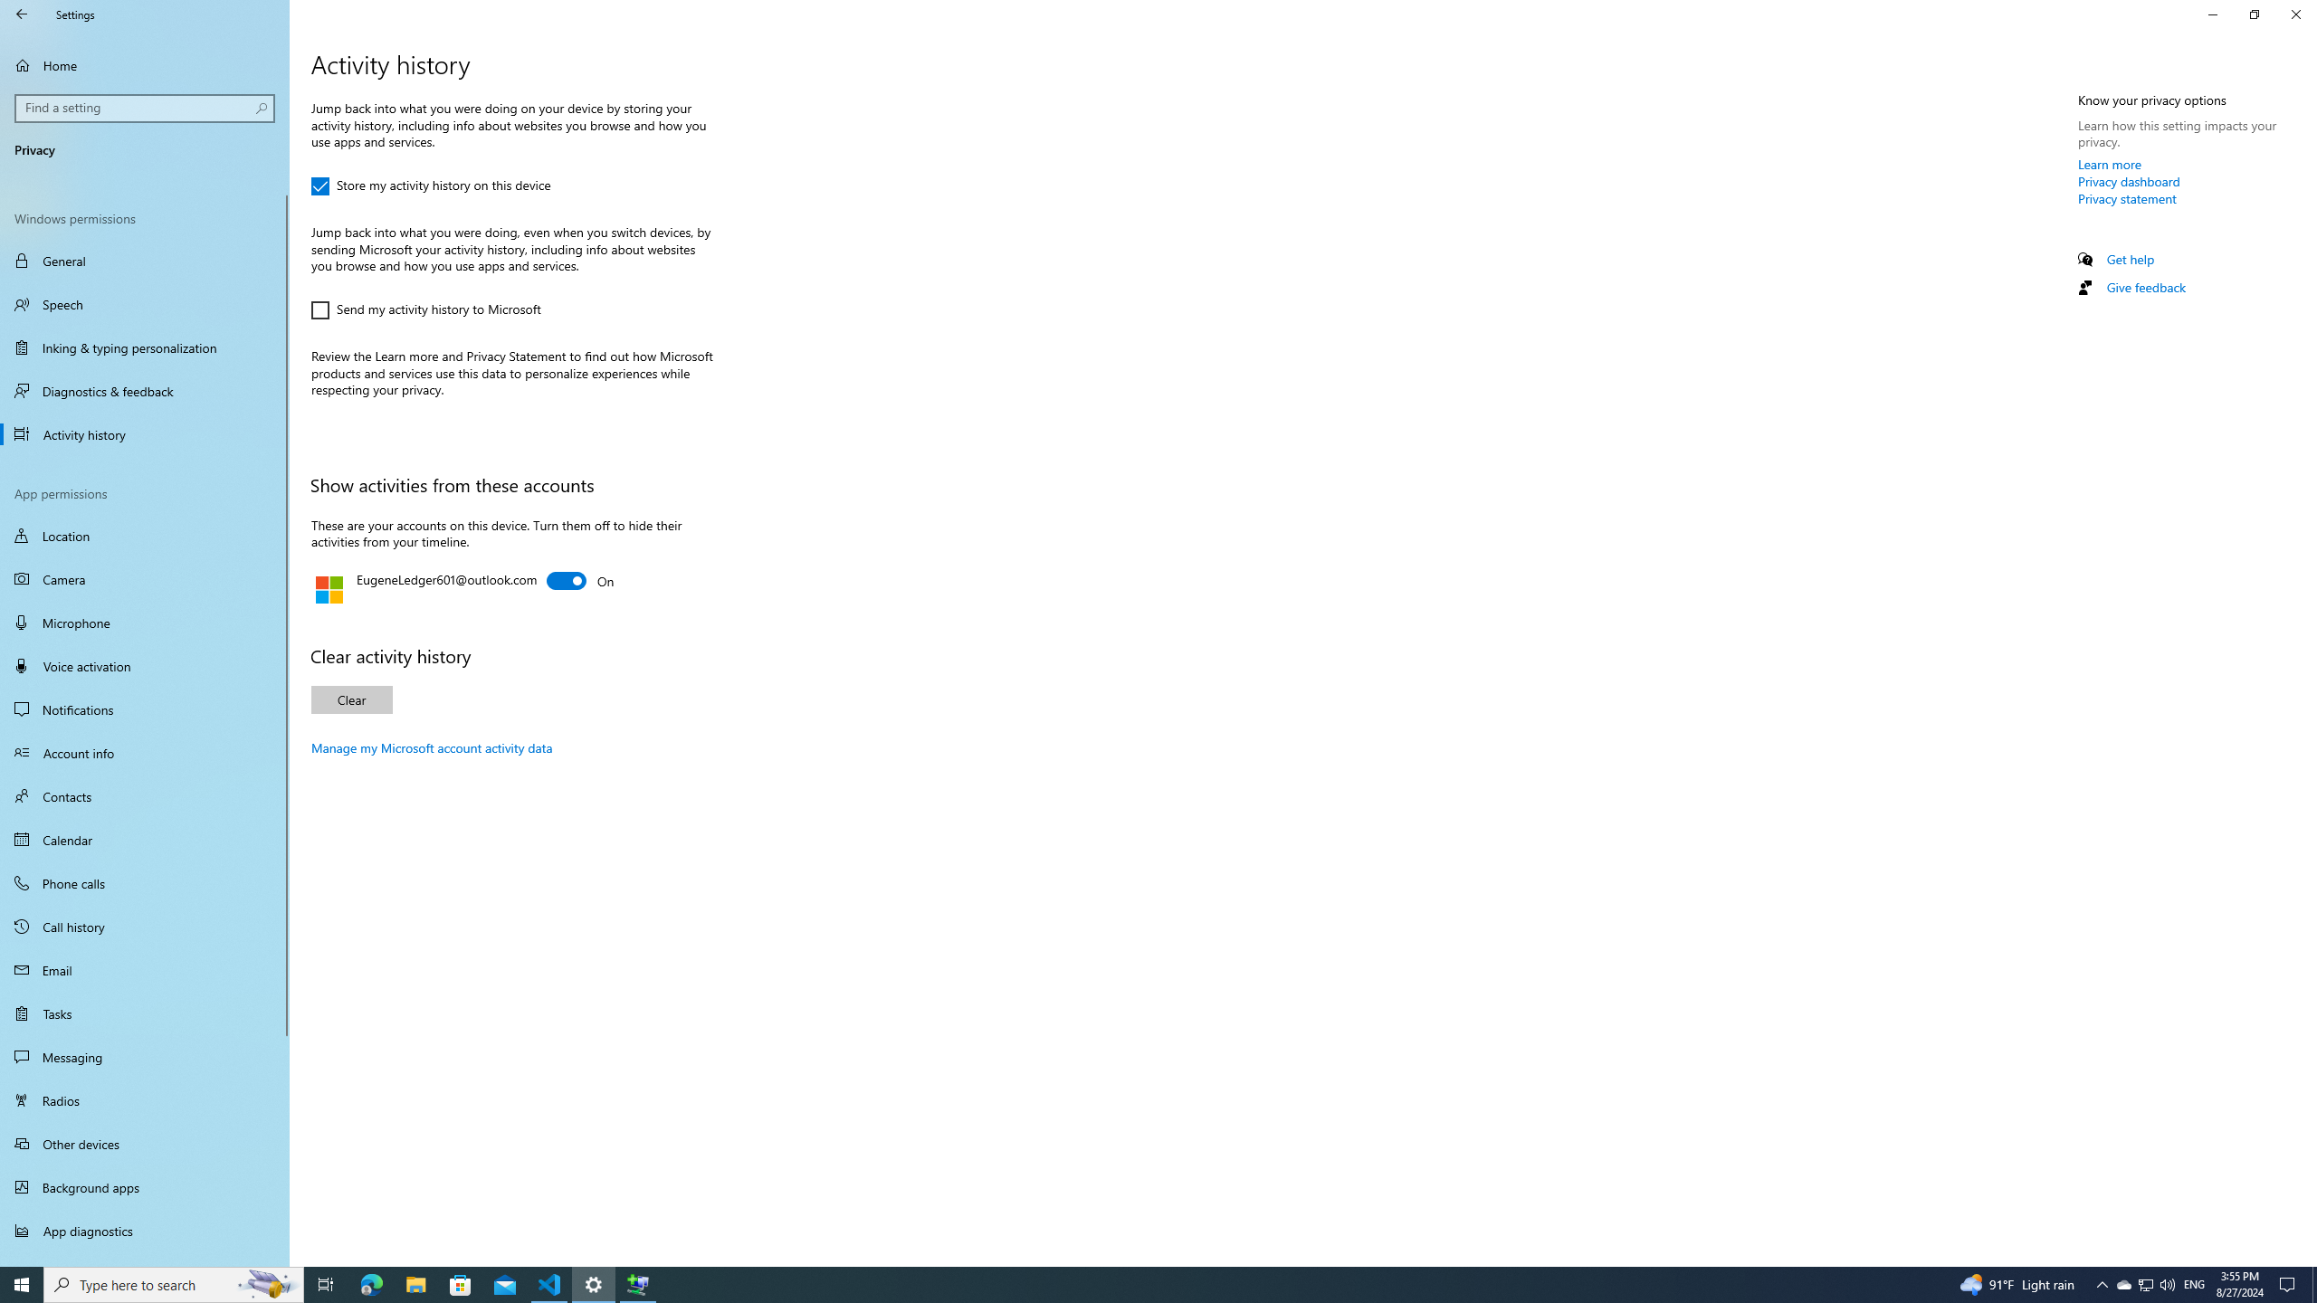 The width and height of the screenshot is (2317, 1303). I want to click on Location, so click(145, 536).